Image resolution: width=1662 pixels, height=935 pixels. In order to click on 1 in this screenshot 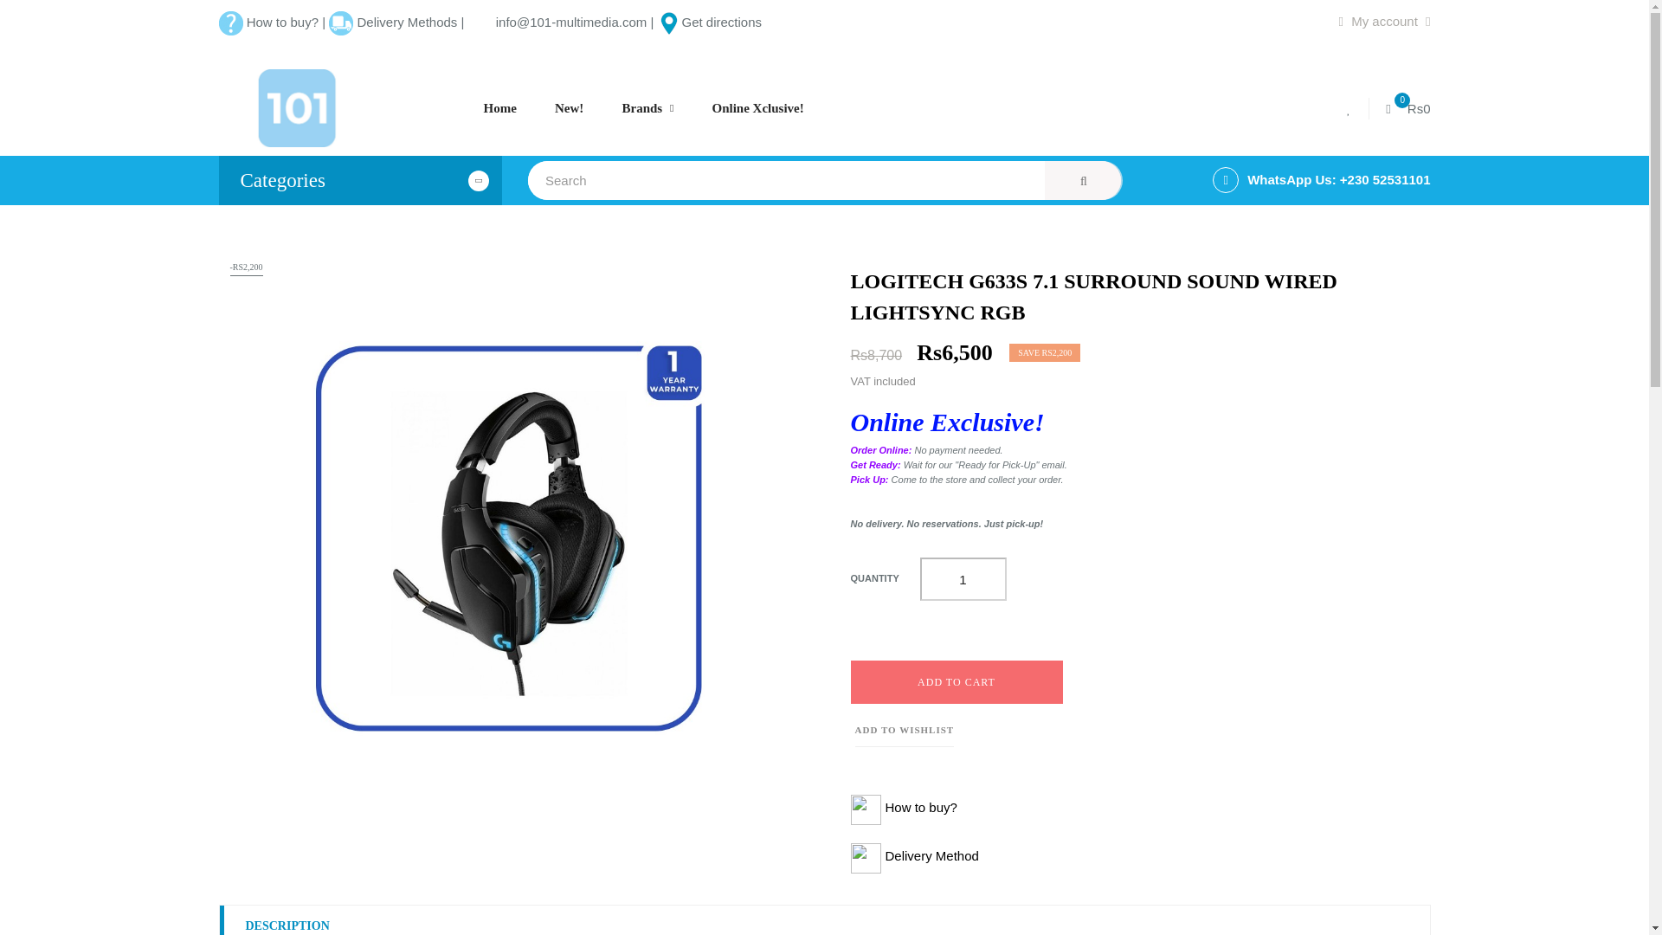, I will do `click(962, 578)`.